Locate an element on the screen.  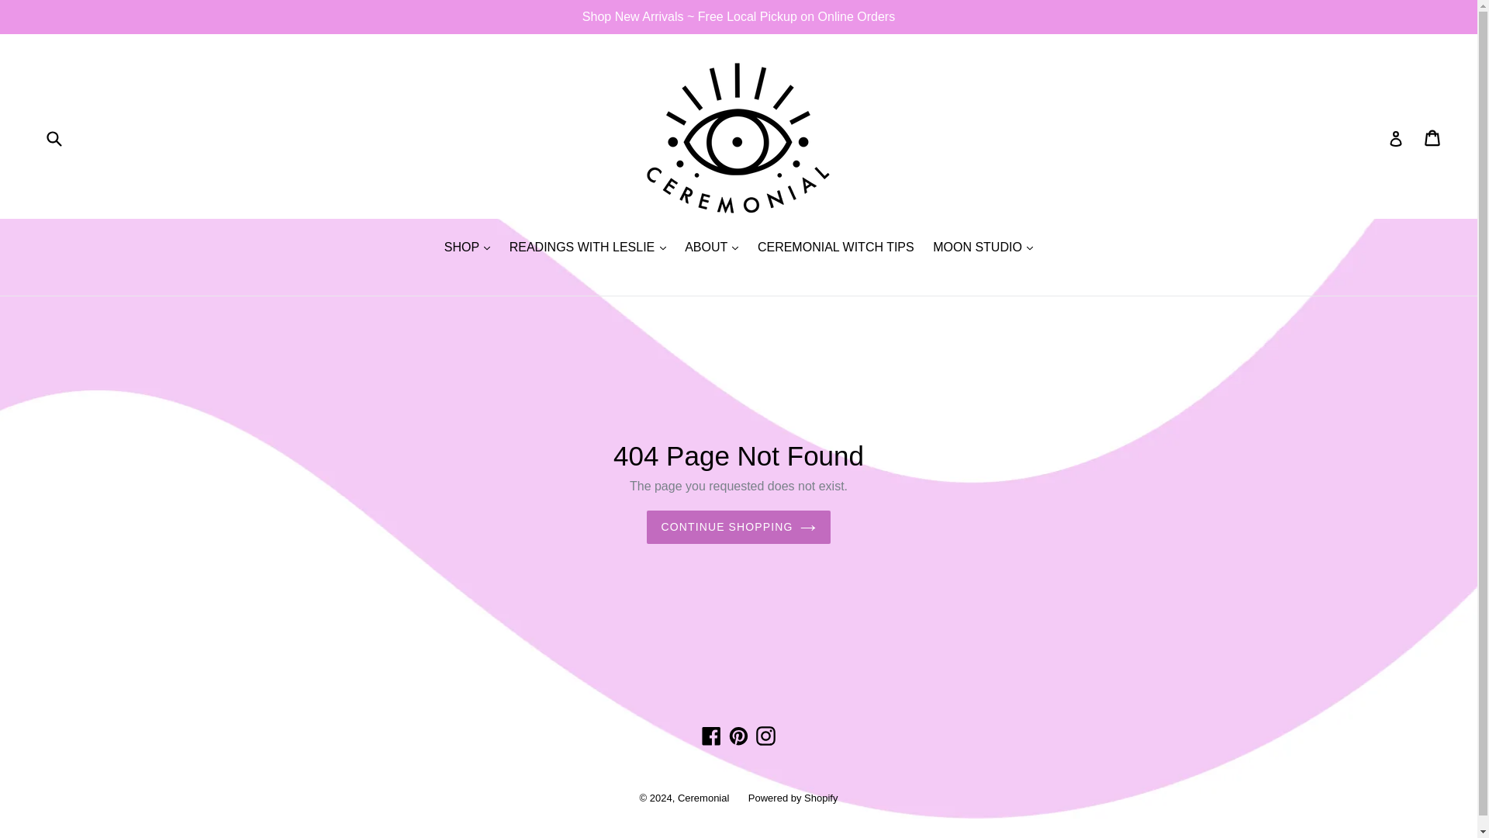
Ceremonial on Pinterest is located at coordinates (738, 736).